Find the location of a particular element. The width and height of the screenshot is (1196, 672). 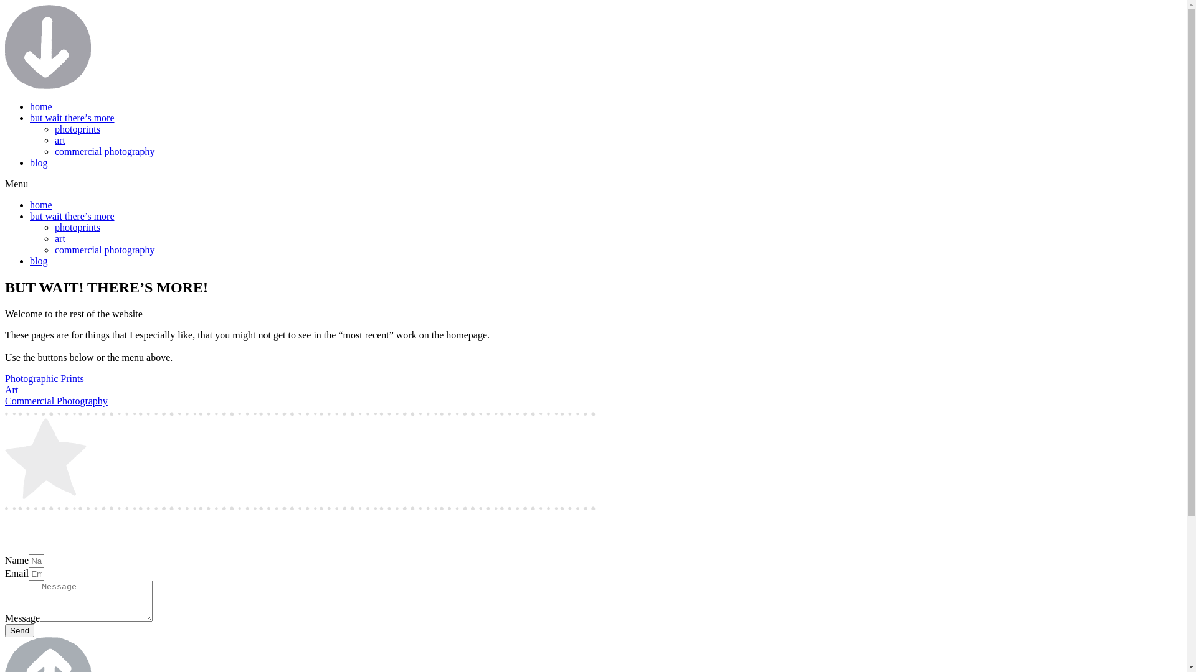

photoprints is located at coordinates (77, 227).